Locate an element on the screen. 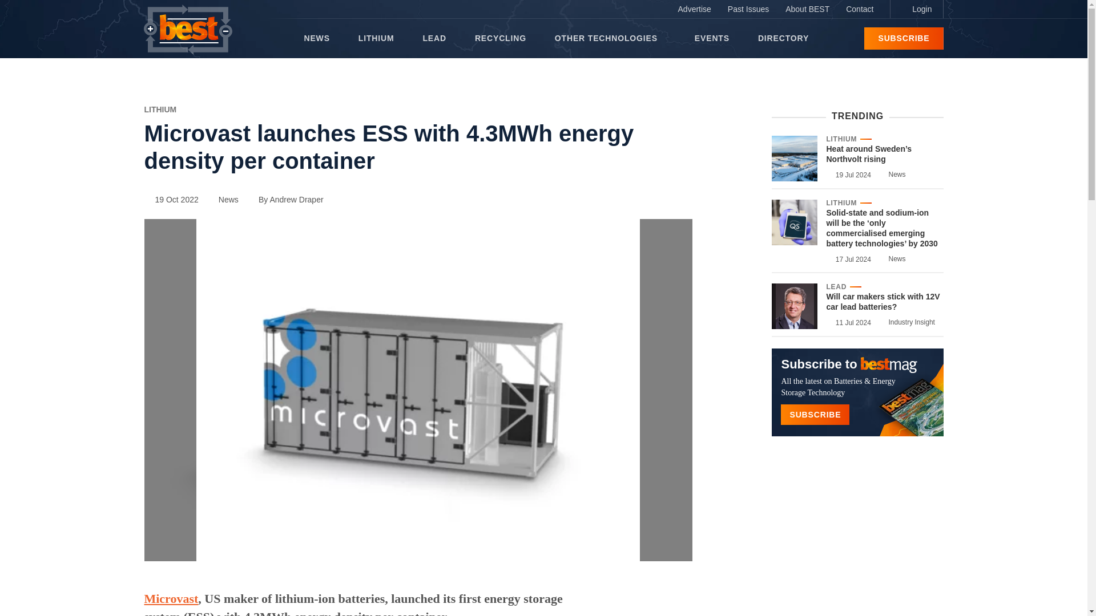 The width and height of the screenshot is (1096, 616). Advertise is located at coordinates (694, 9).